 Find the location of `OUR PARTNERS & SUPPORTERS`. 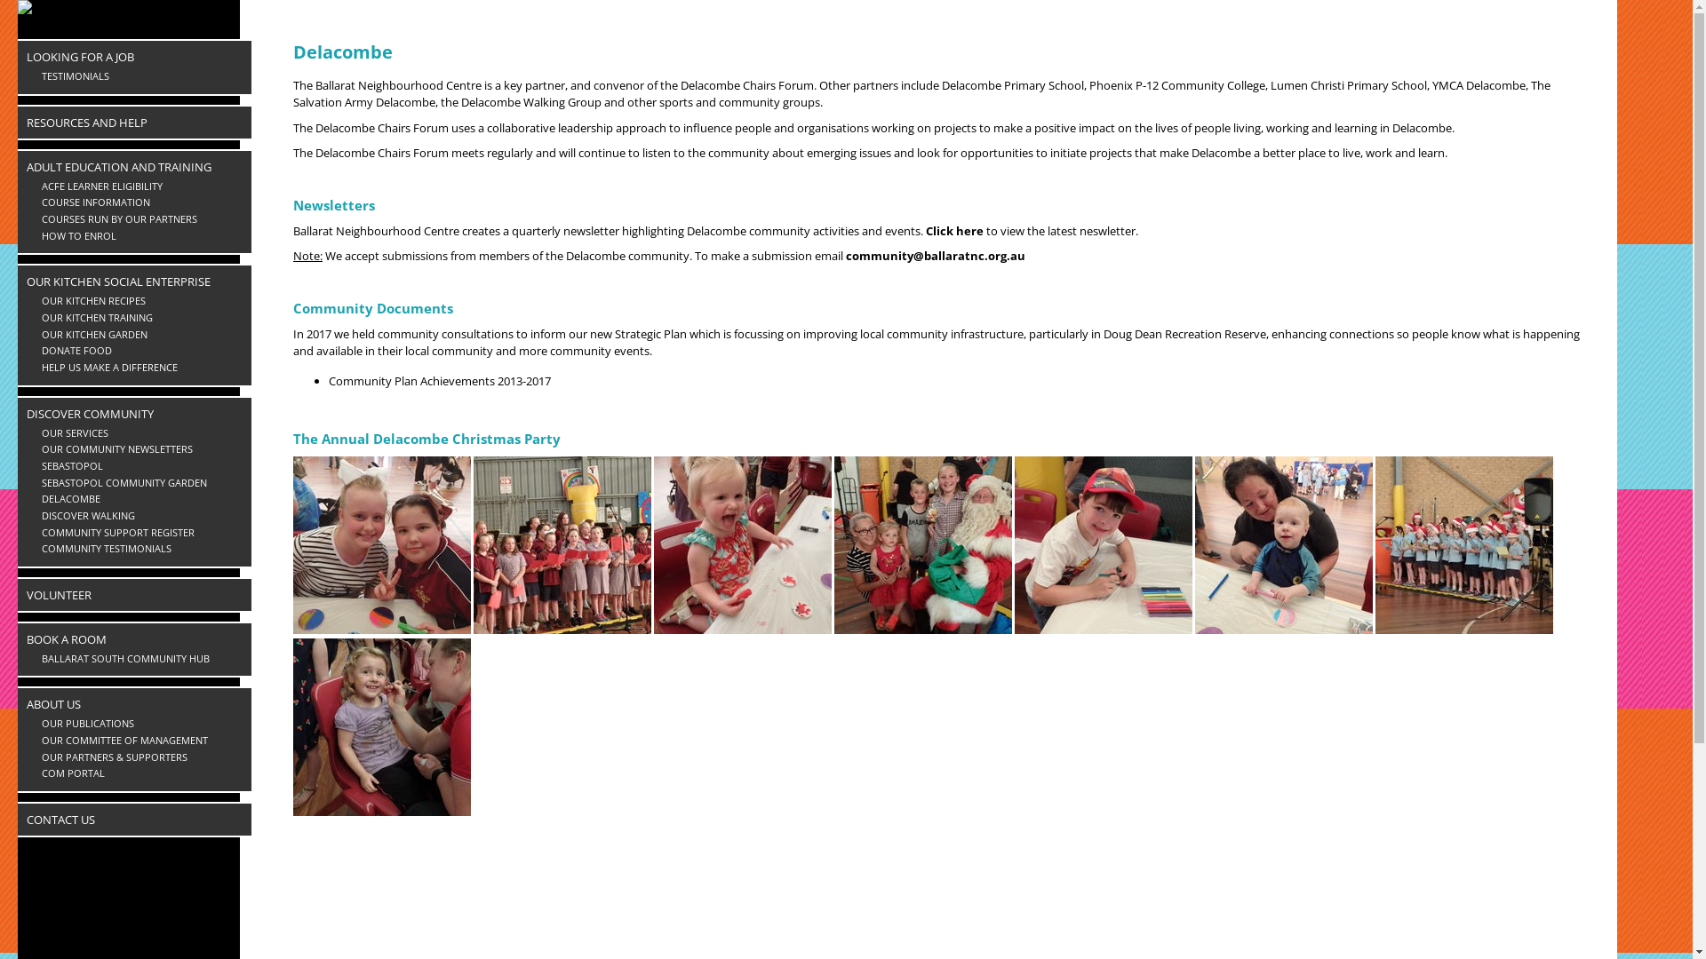

OUR PARTNERS & SUPPORTERS is located at coordinates (139, 758).